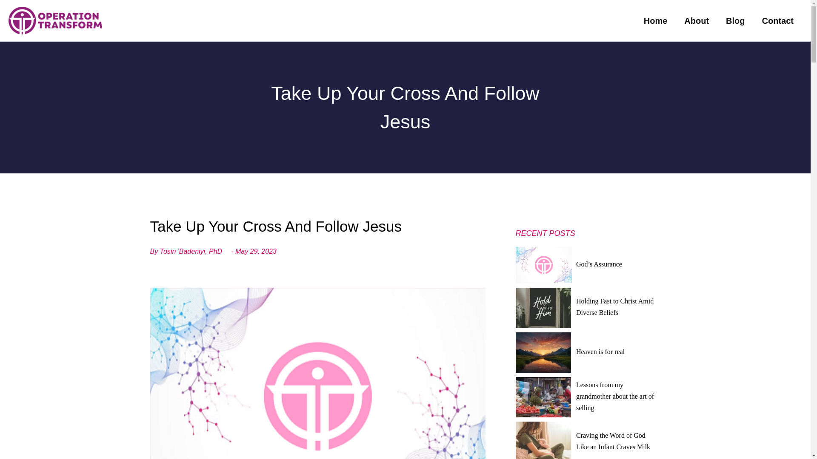 This screenshot has width=817, height=459. Describe the element at coordinates (696, 20) in the screenshot. I see `About` at that location.